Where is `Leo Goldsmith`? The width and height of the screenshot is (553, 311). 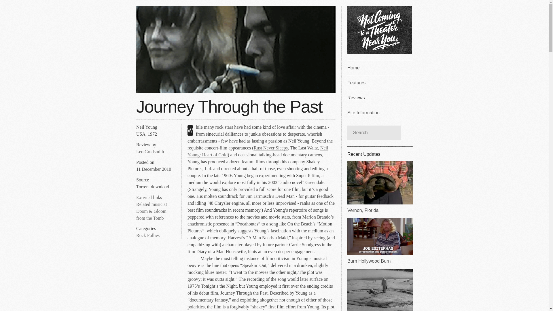
Leo Goldsmith is located at coordinates (150, 151).